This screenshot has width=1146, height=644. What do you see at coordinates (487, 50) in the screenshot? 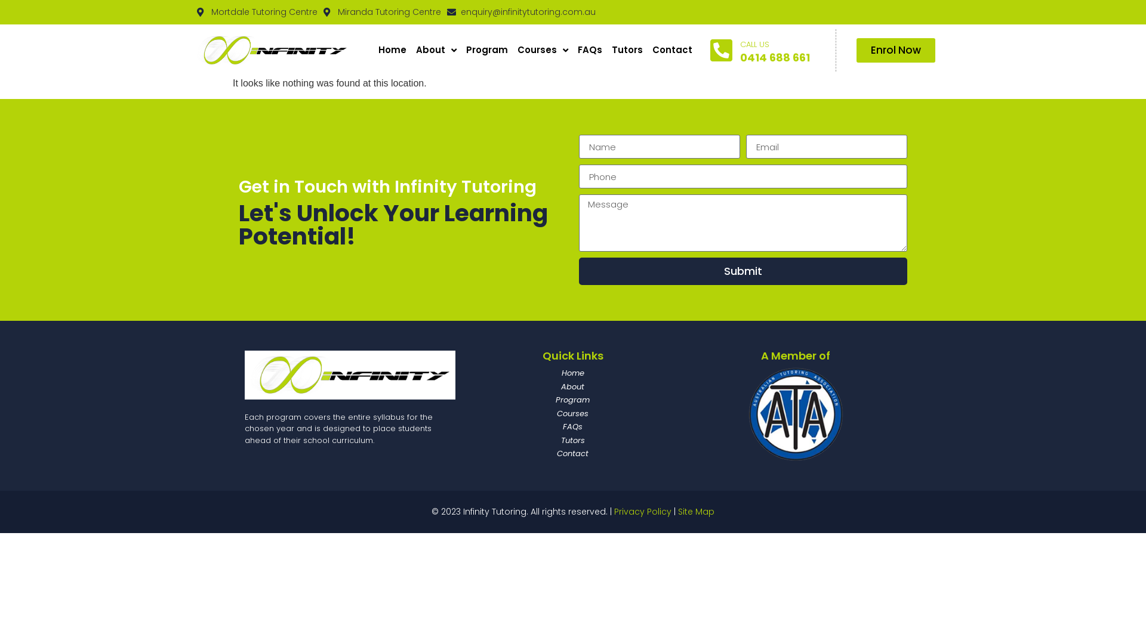
I see `Program` at bounding box center [487, 50].